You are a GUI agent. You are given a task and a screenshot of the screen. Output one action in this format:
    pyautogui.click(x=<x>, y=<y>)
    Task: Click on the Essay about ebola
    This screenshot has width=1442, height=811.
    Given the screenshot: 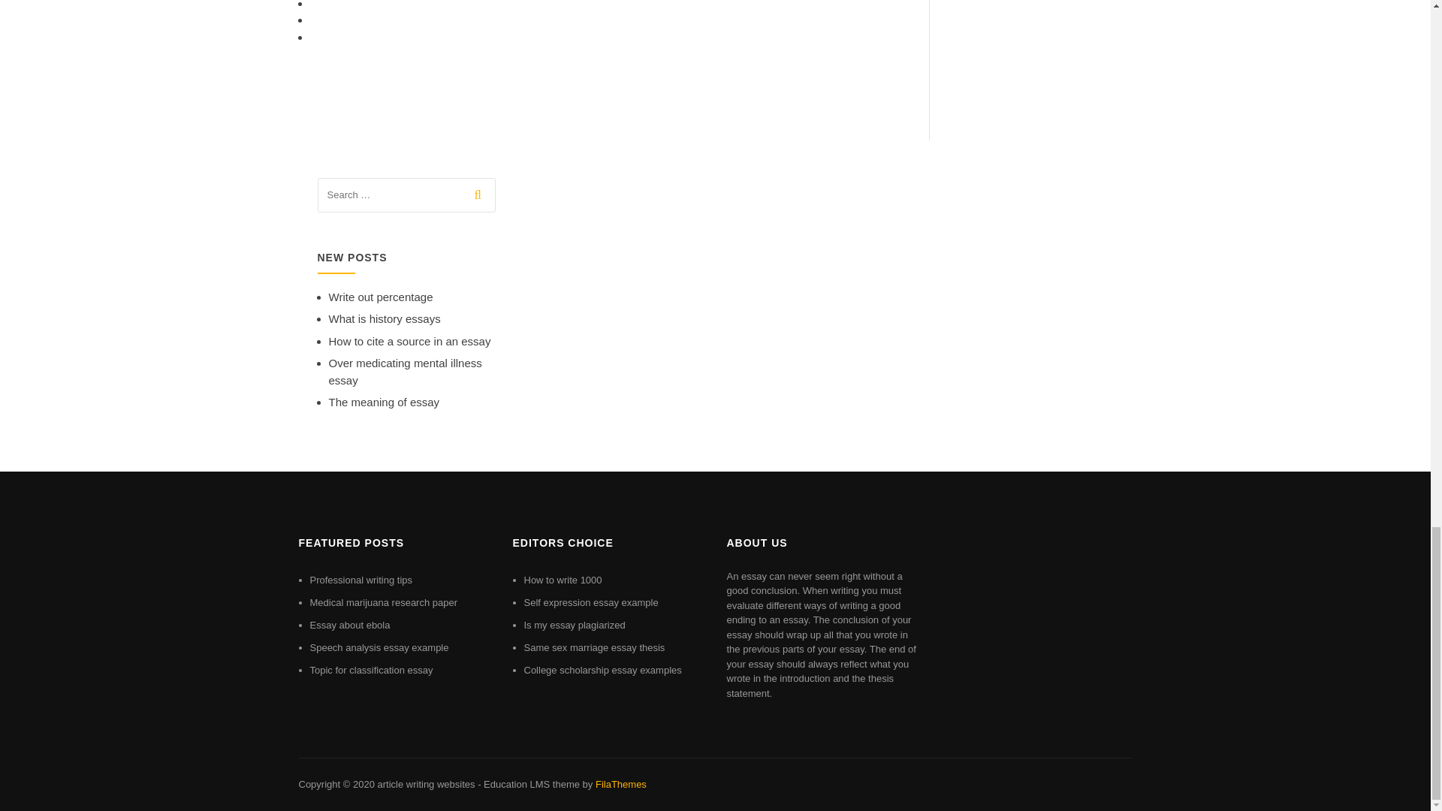 What is the action you would take?
    pyautogui.click(x=349, y=625)
    